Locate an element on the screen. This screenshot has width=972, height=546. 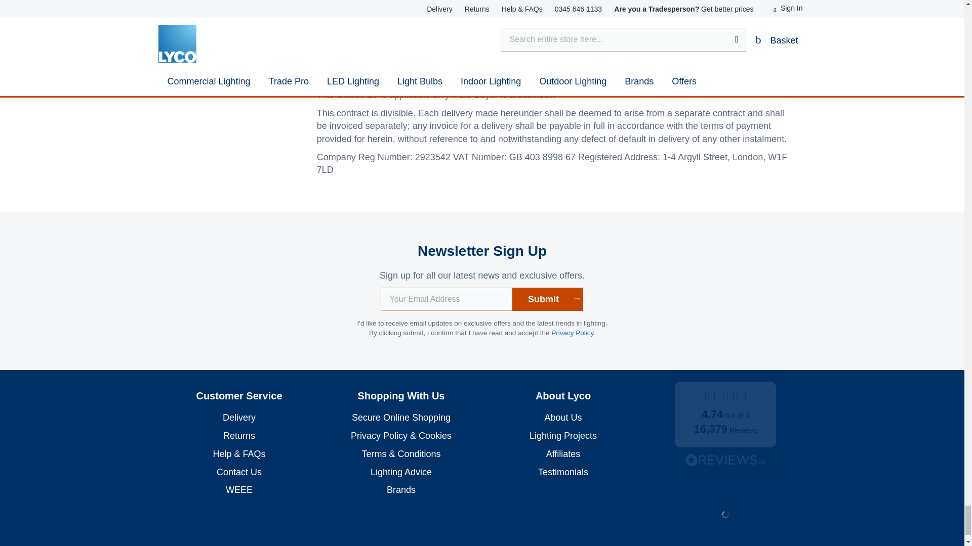
Delivery is located at coordinates (239, 418).